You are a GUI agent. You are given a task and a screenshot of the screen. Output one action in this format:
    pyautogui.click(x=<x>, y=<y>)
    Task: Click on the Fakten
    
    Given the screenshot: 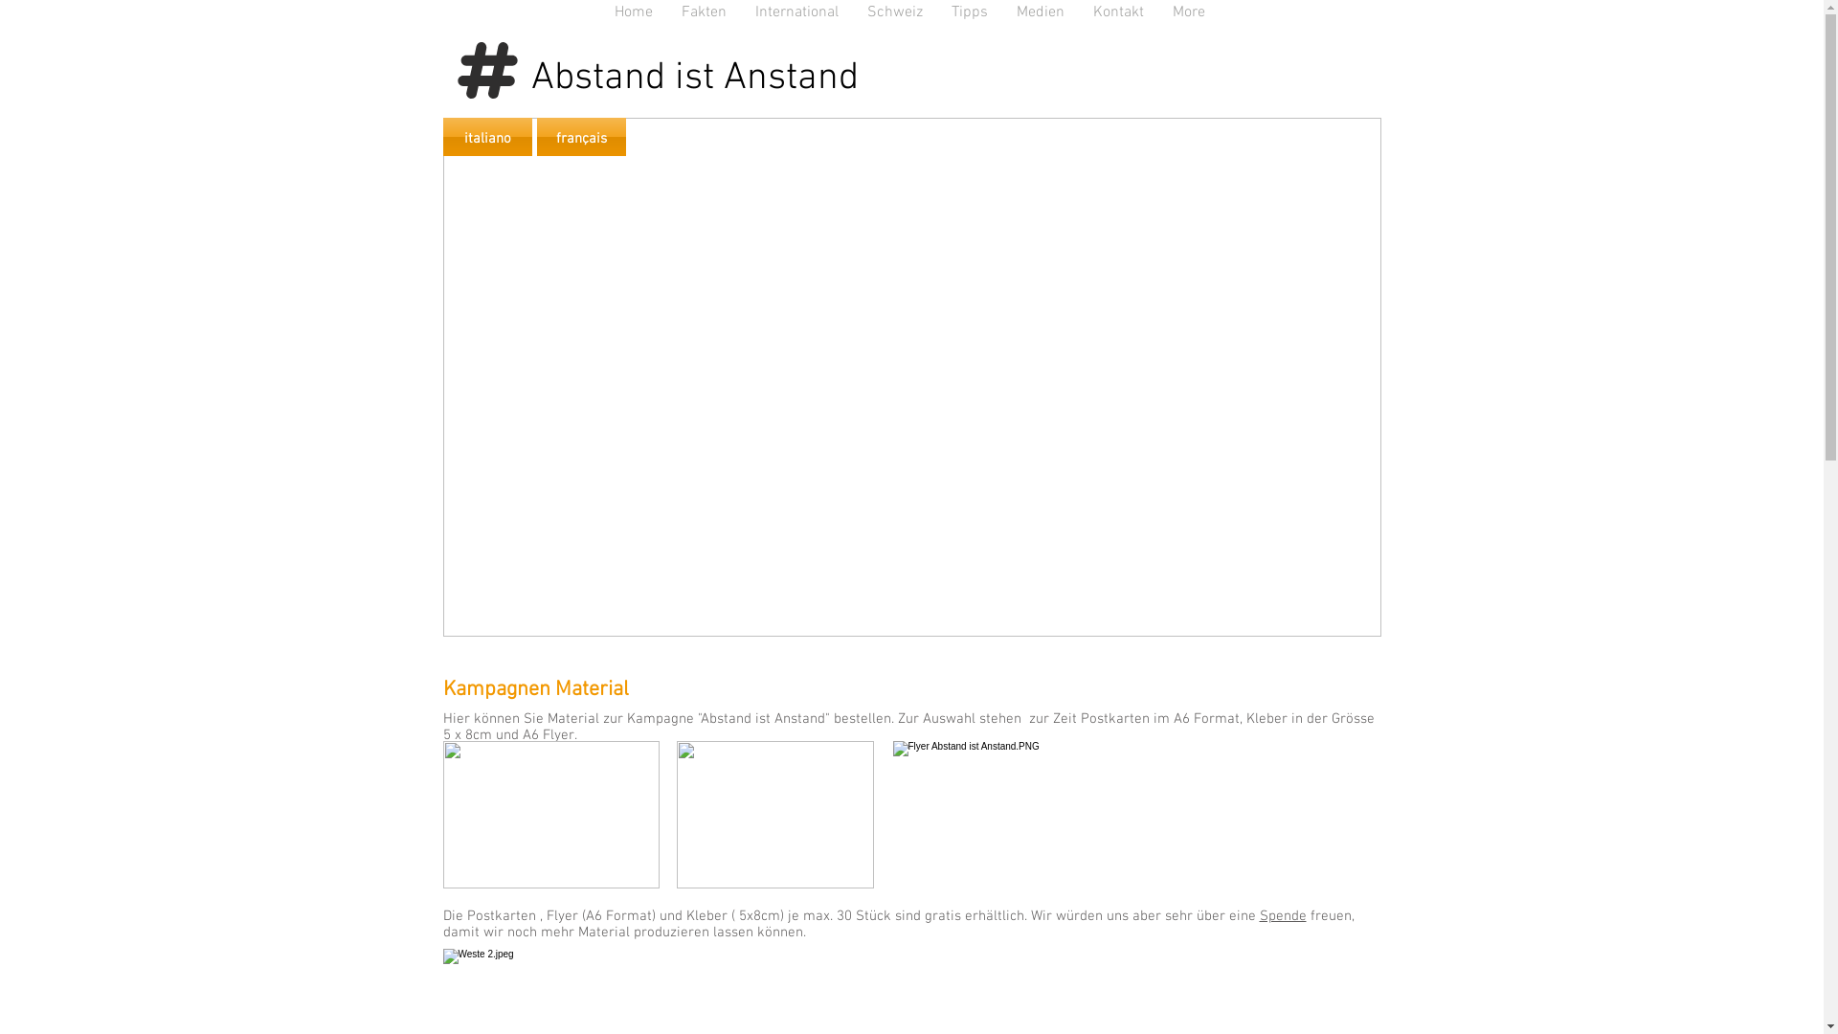 What is the action you would take?
    pyautogui.click(x=705, y=13)
    